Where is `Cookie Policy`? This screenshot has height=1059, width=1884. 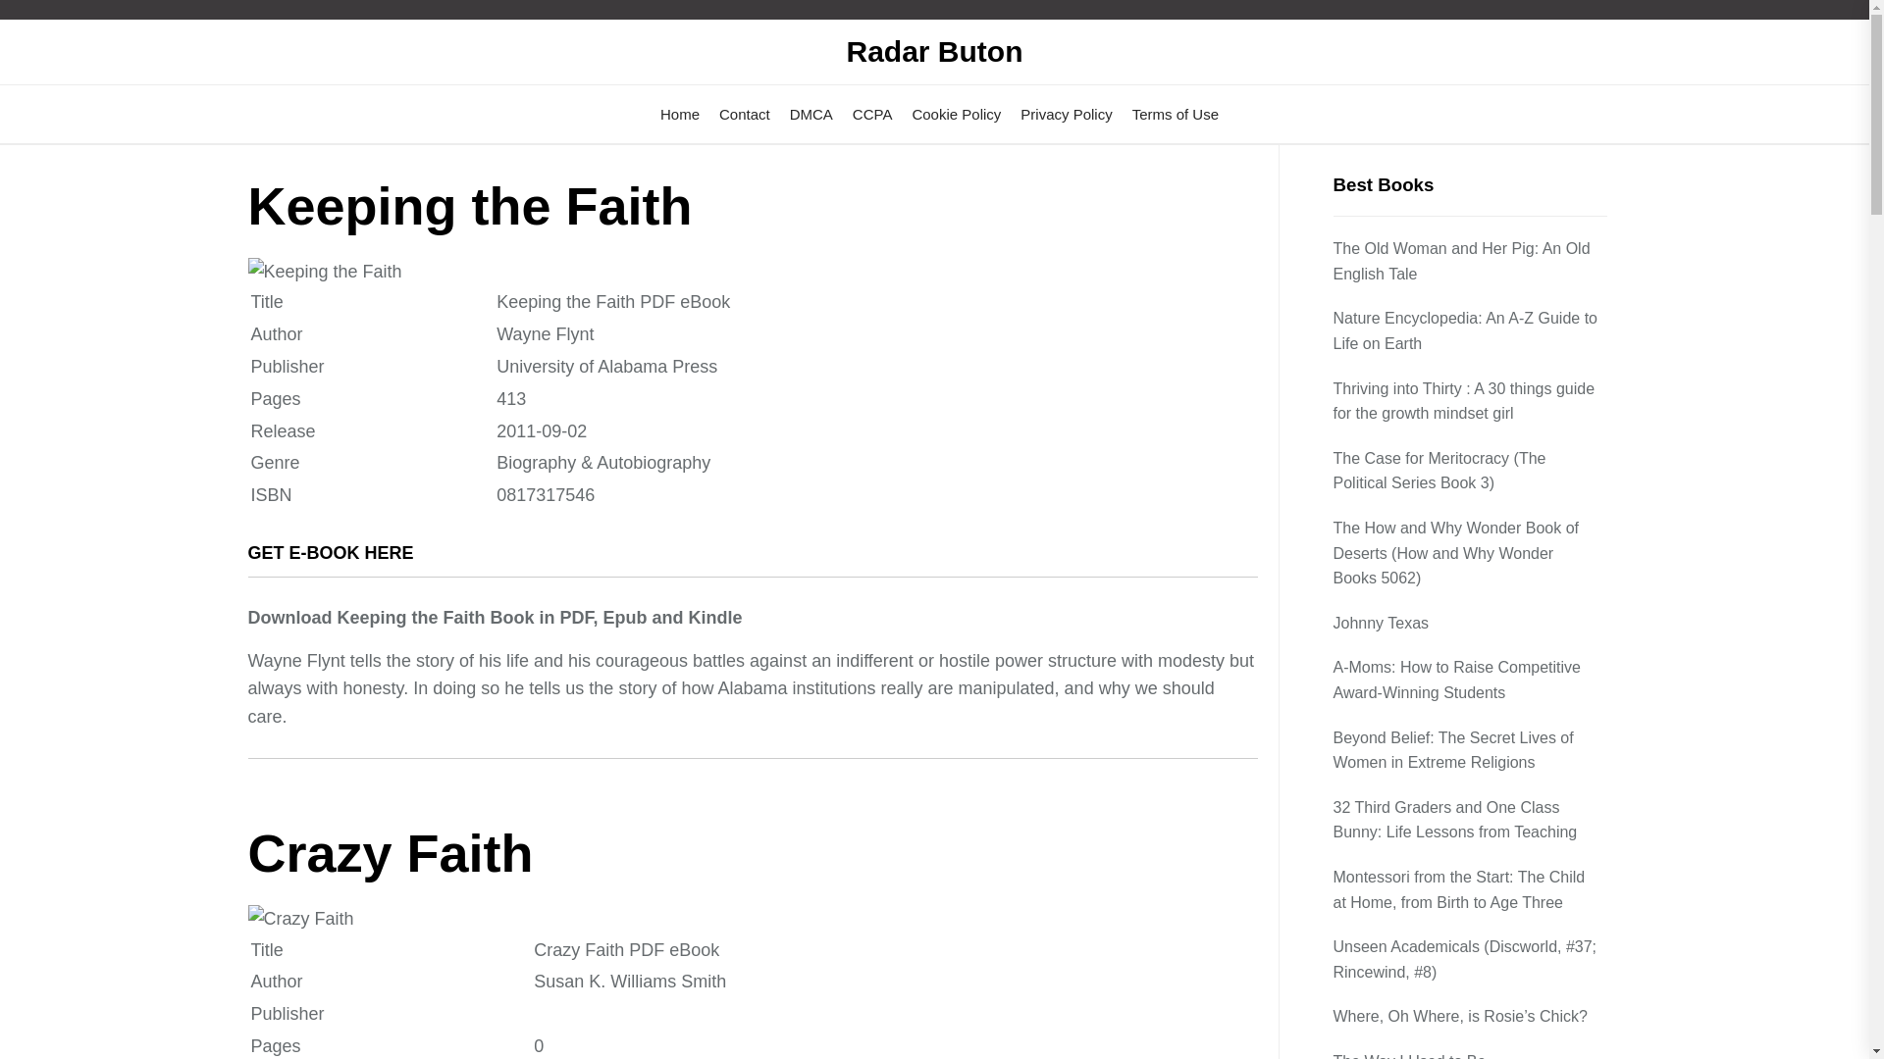
Cookie Policy is located at coordinates (956, 114).